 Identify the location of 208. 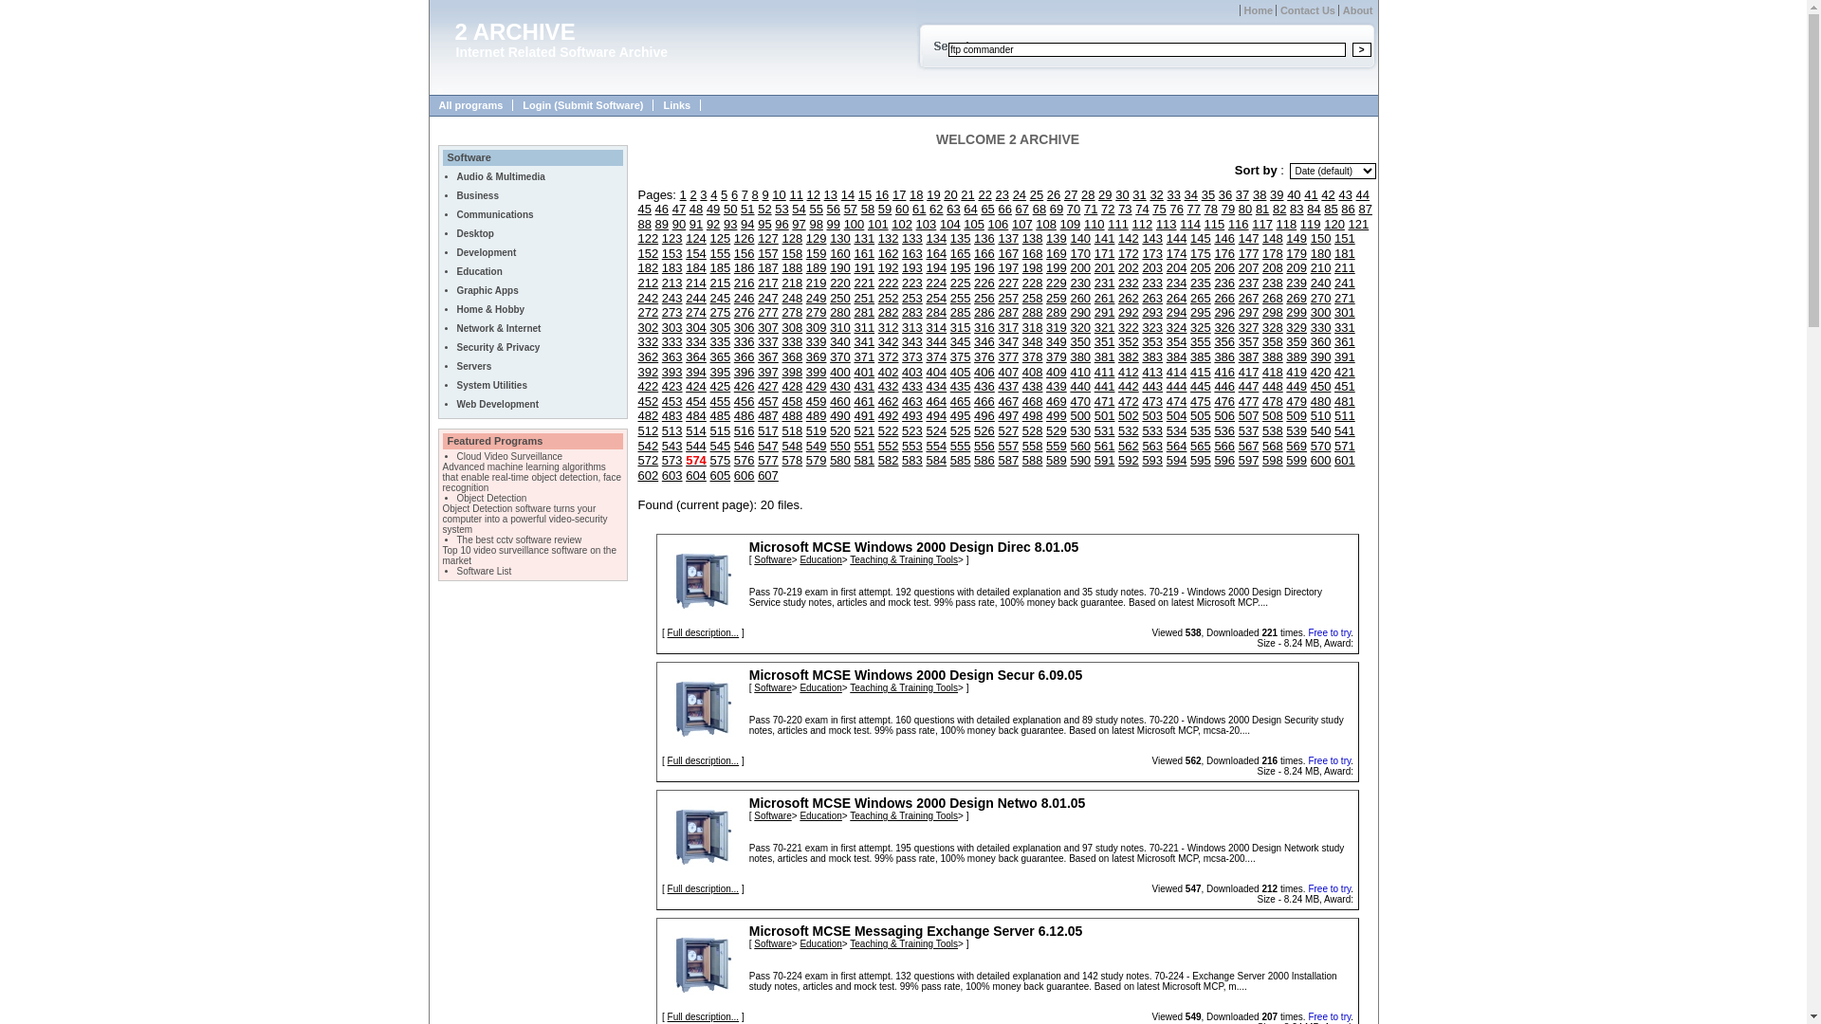
(1273, 267).